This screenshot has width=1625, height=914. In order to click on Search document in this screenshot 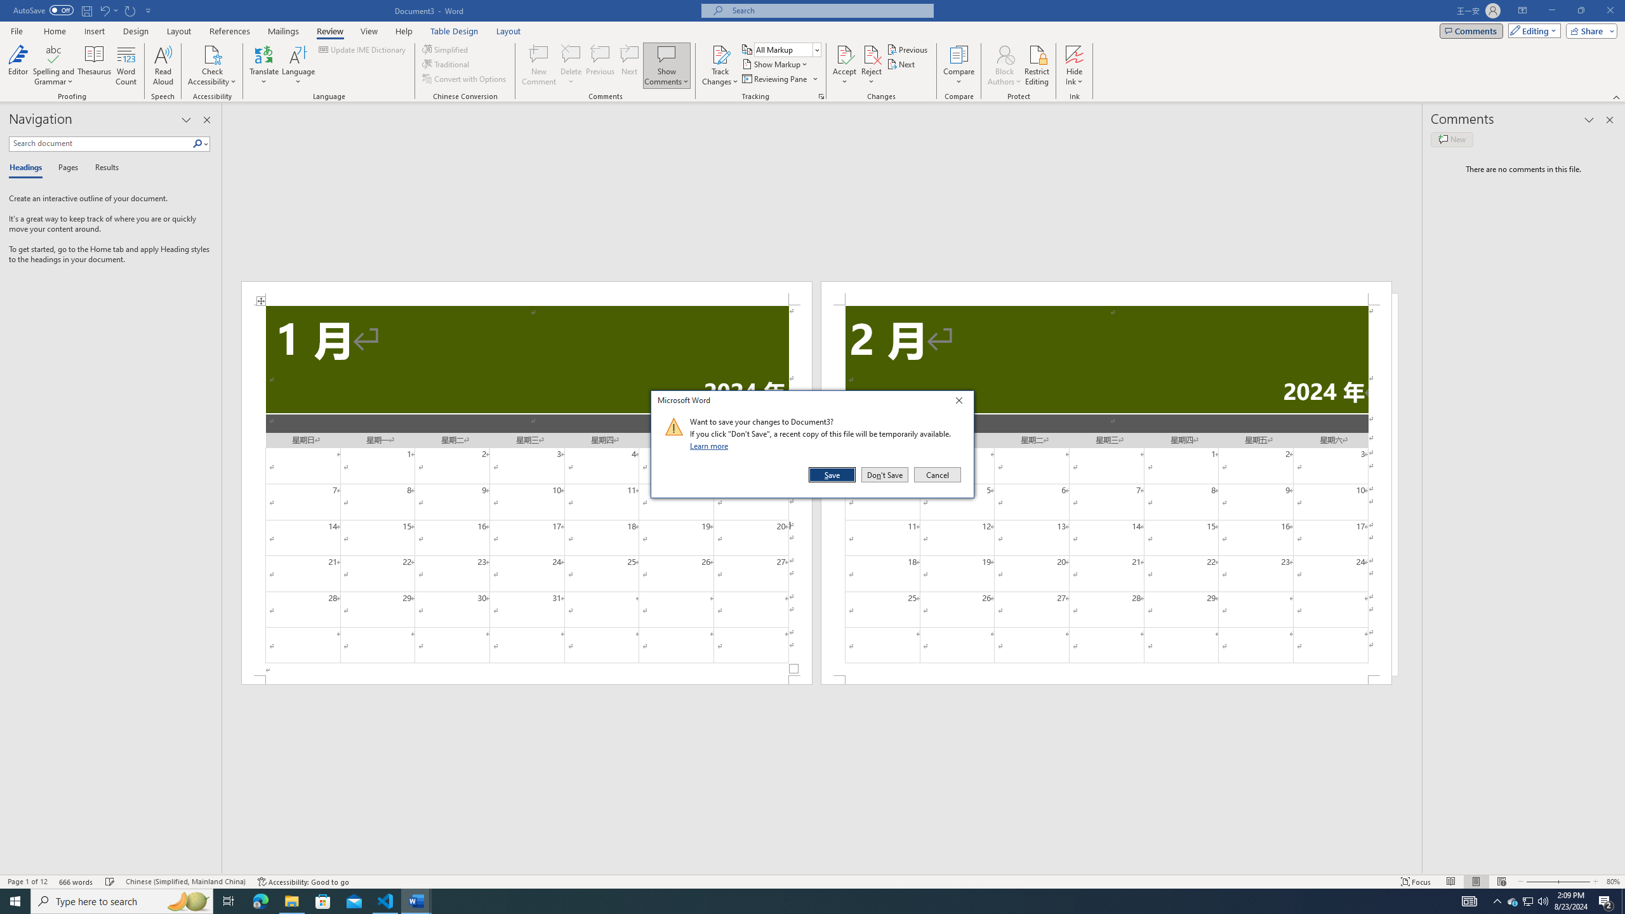, I will do `click(100, 143)`.